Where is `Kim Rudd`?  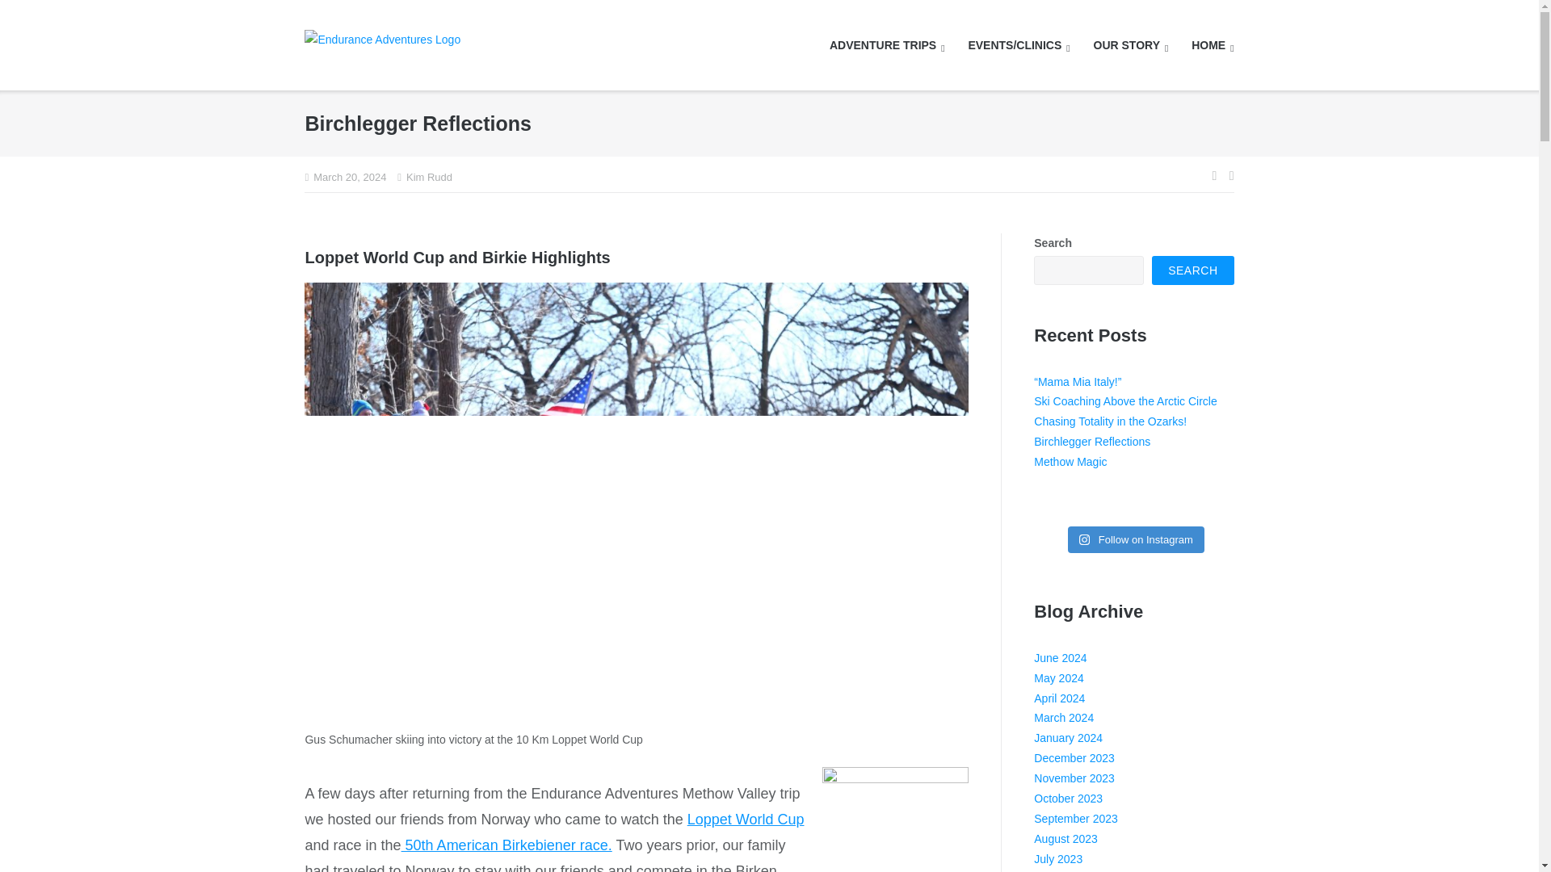 Kim Rudd is located at coordinates (430, 178).